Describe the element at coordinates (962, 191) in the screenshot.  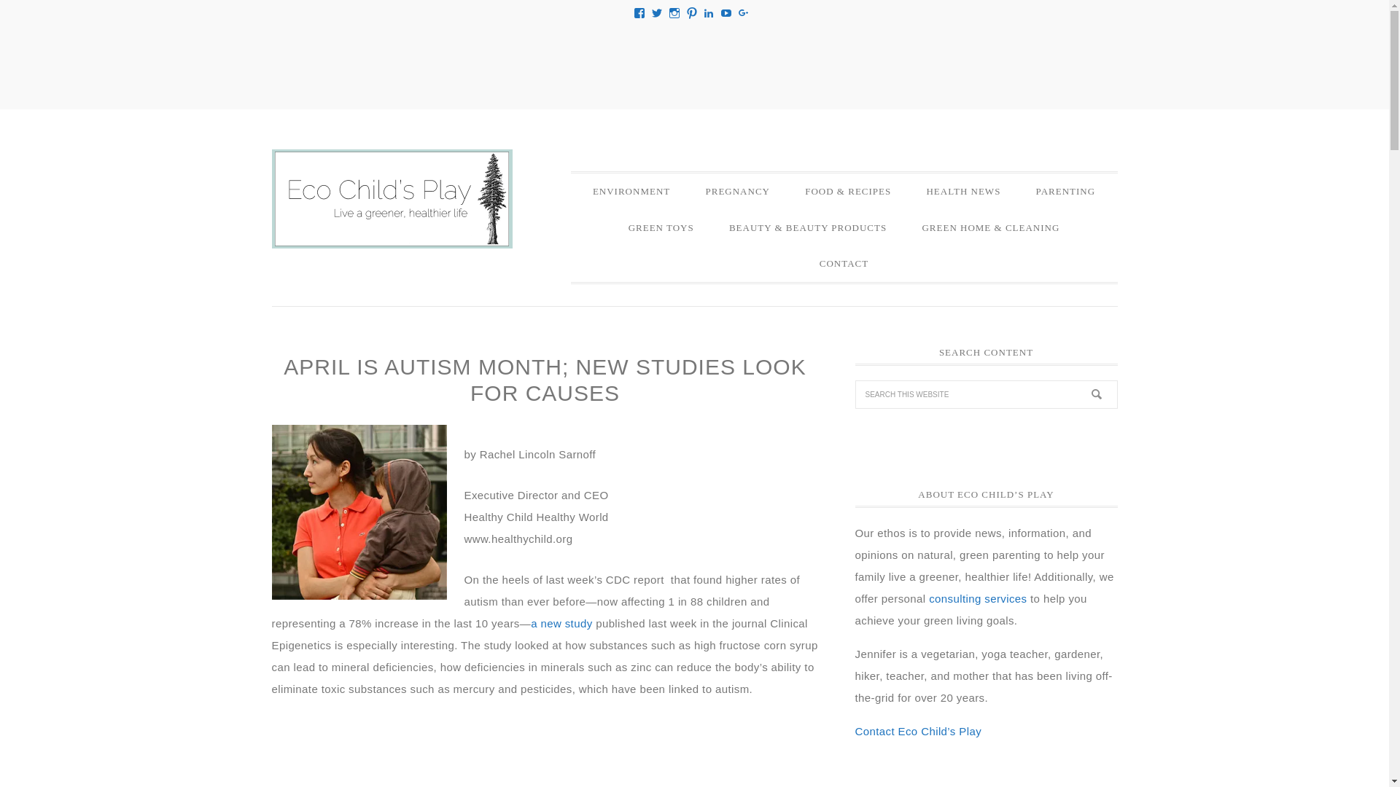
I see `HEALTH NEWS` at that location.